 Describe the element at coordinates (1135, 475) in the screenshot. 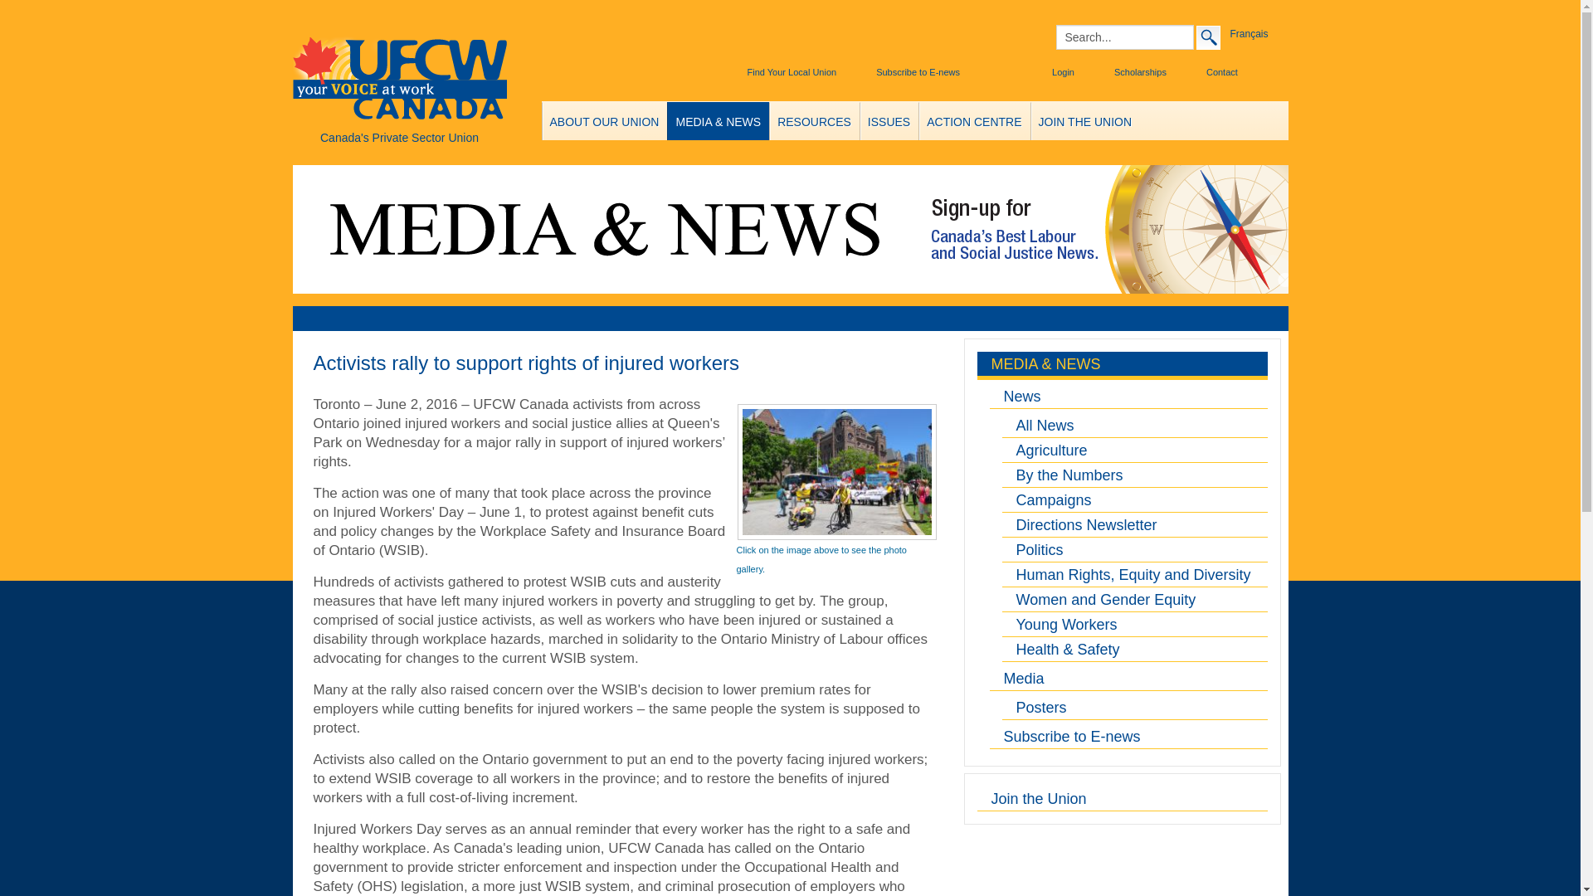

I see `By the Numbers` at that location.